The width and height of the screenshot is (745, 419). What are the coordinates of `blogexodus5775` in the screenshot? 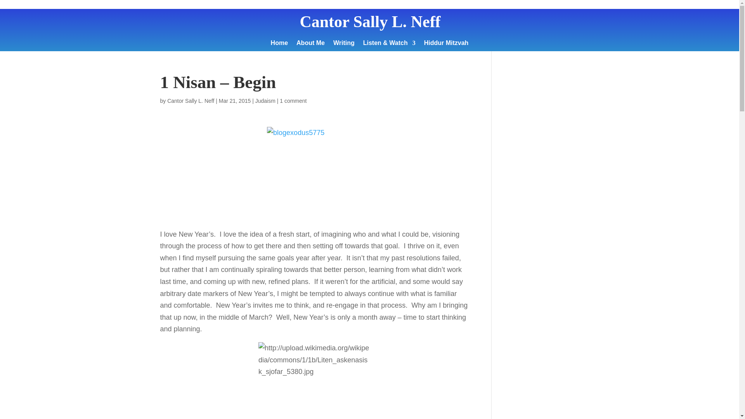 It's located at (314, 174).